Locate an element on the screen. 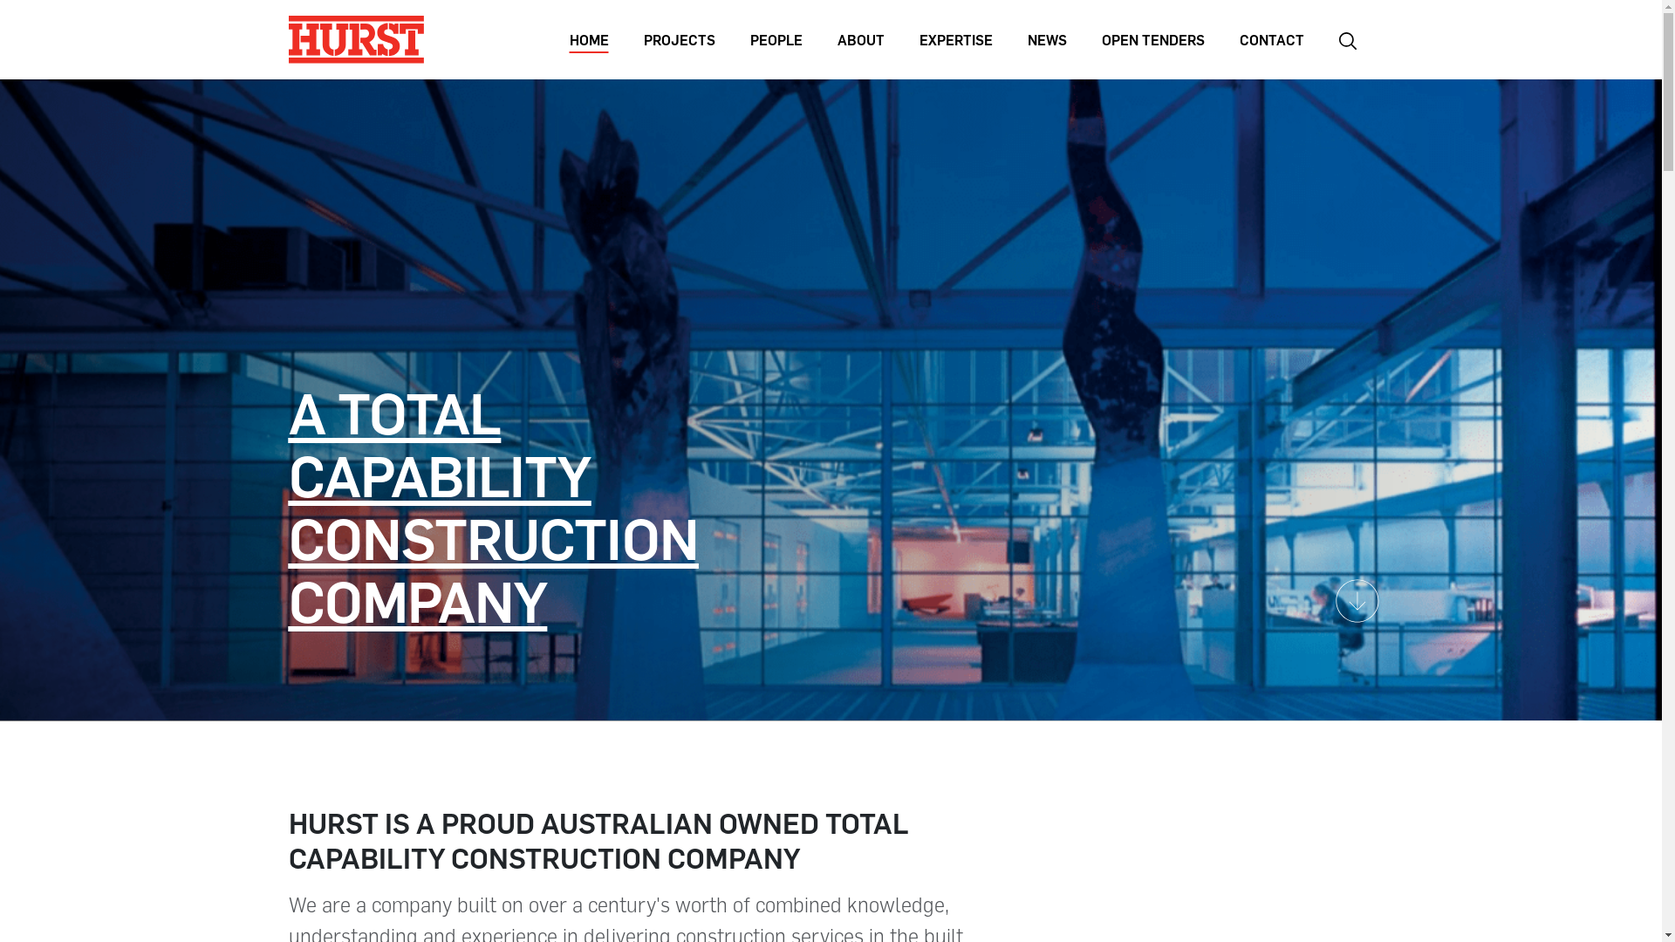 The image size is (1675, 942). PEOPLE is located at coordinates (776, 39).